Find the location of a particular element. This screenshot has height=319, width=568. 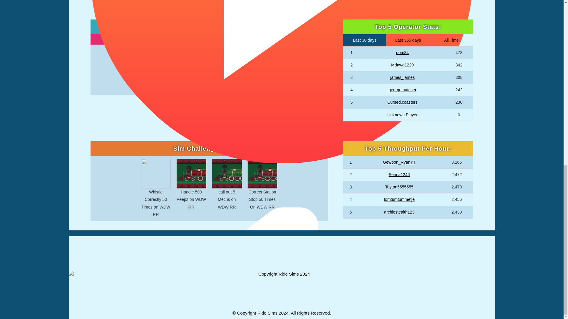

Cursed.coasters is located at coordinates (402, 102).